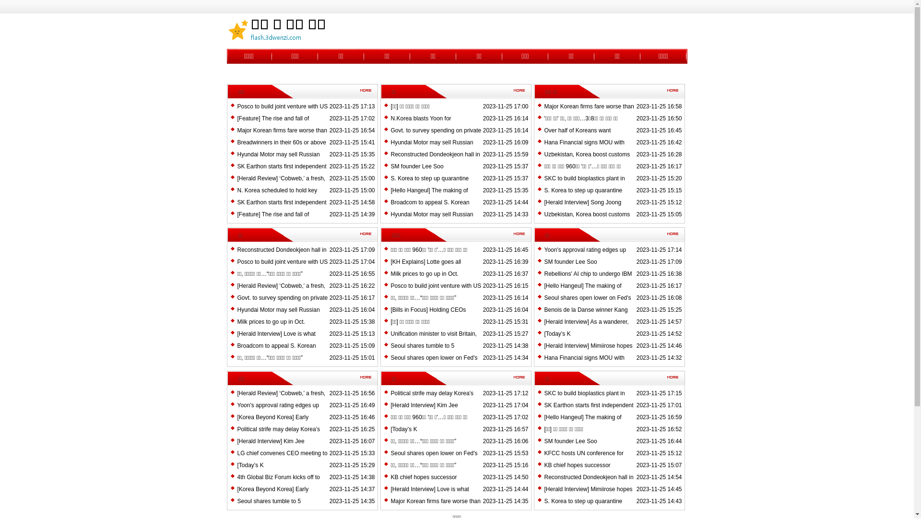 Image resolution: width=921 pixels, height=518 pixels. Describe the element at coordinates (584, 184) in the screenshot. I see `SKC to build bioplastics plant in Vietnam` at that location.